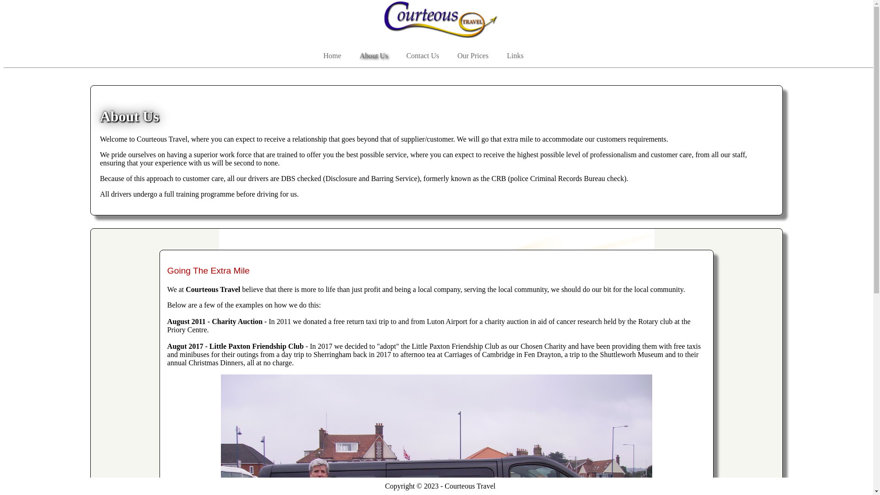  Describe the element at coordinates (515, 56) in the screenshot. I see `Links` at that location.